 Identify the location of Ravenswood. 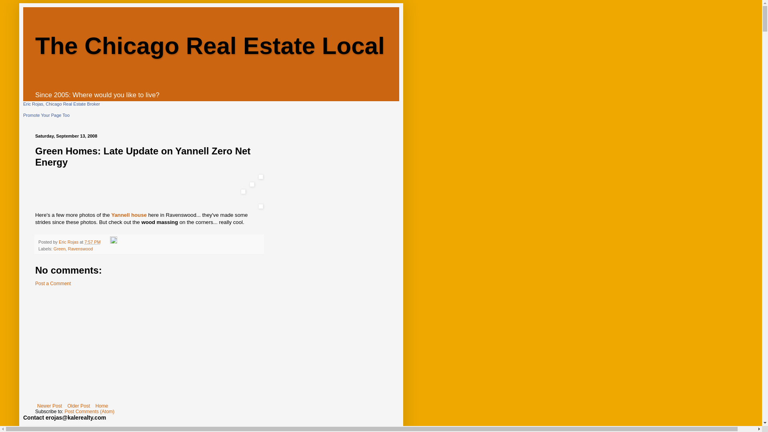
(80, 248).